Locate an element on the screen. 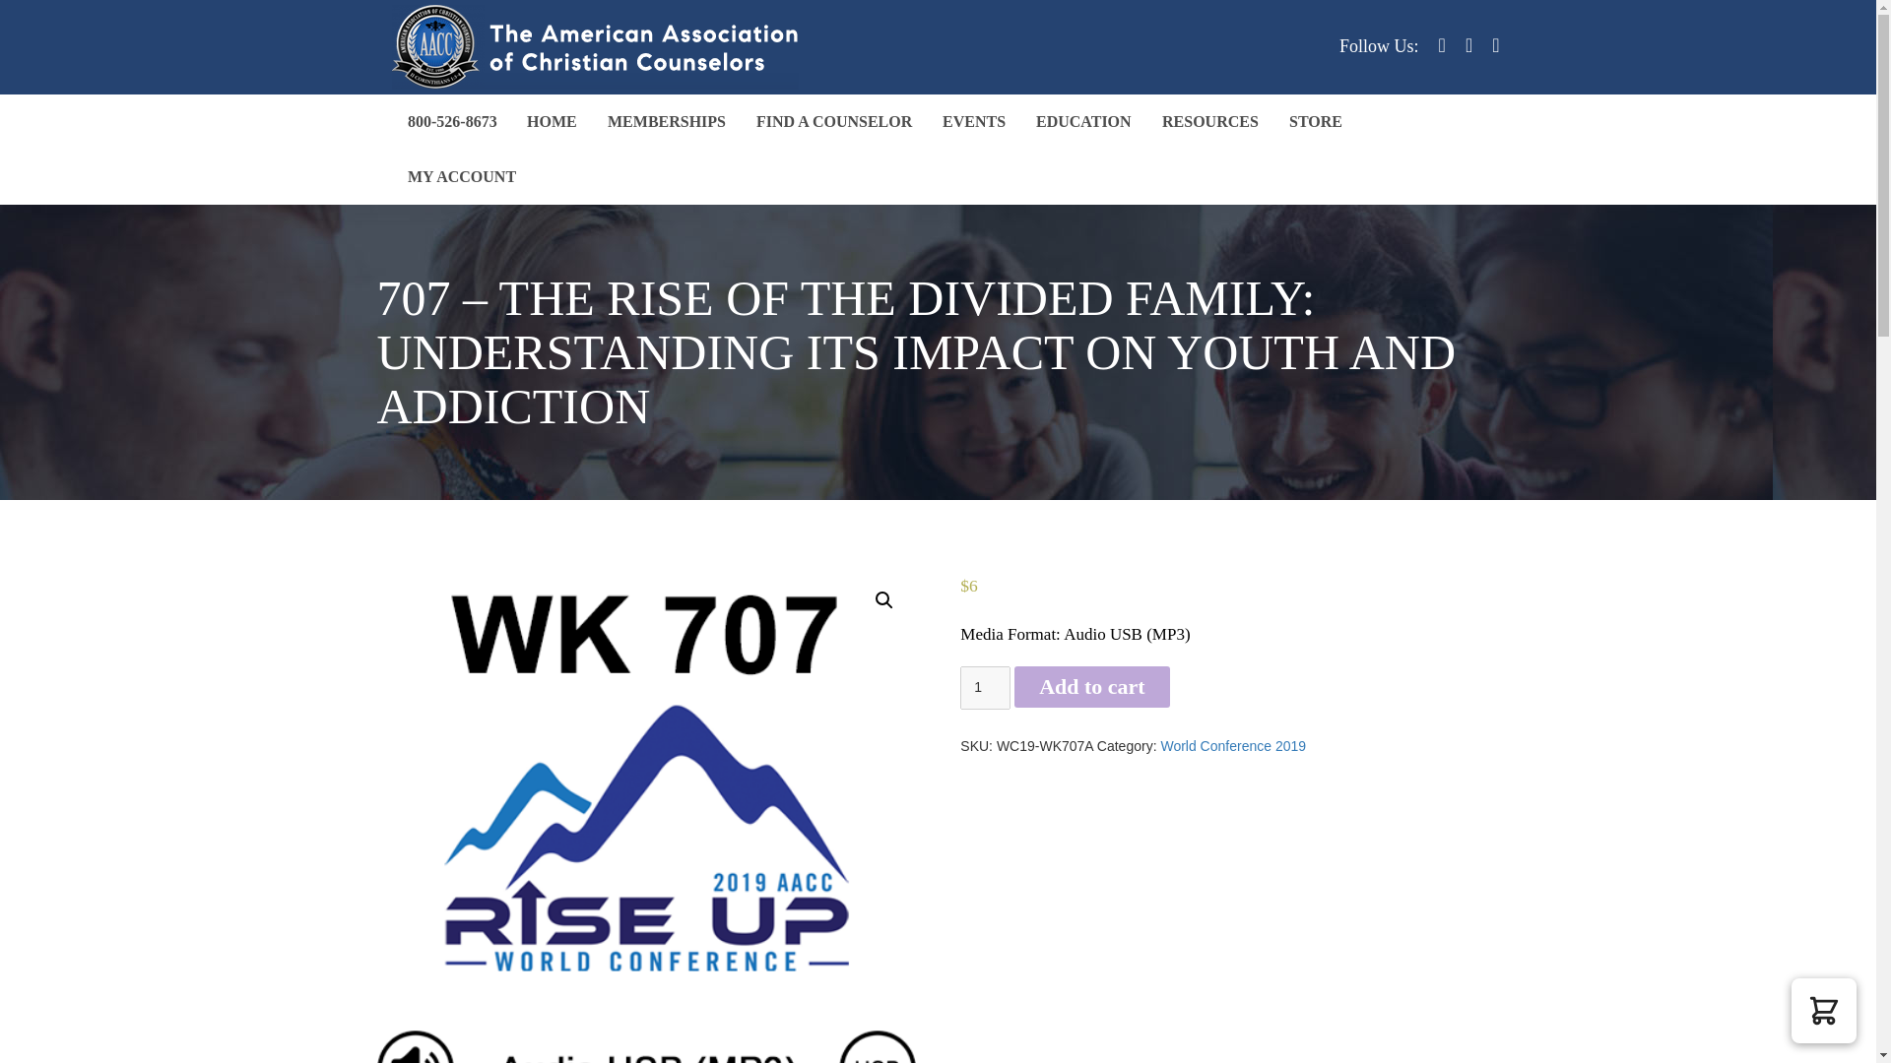 This screenshot has height=1063, width=1891. Find a Counselor is located at coordinates (833, 122).